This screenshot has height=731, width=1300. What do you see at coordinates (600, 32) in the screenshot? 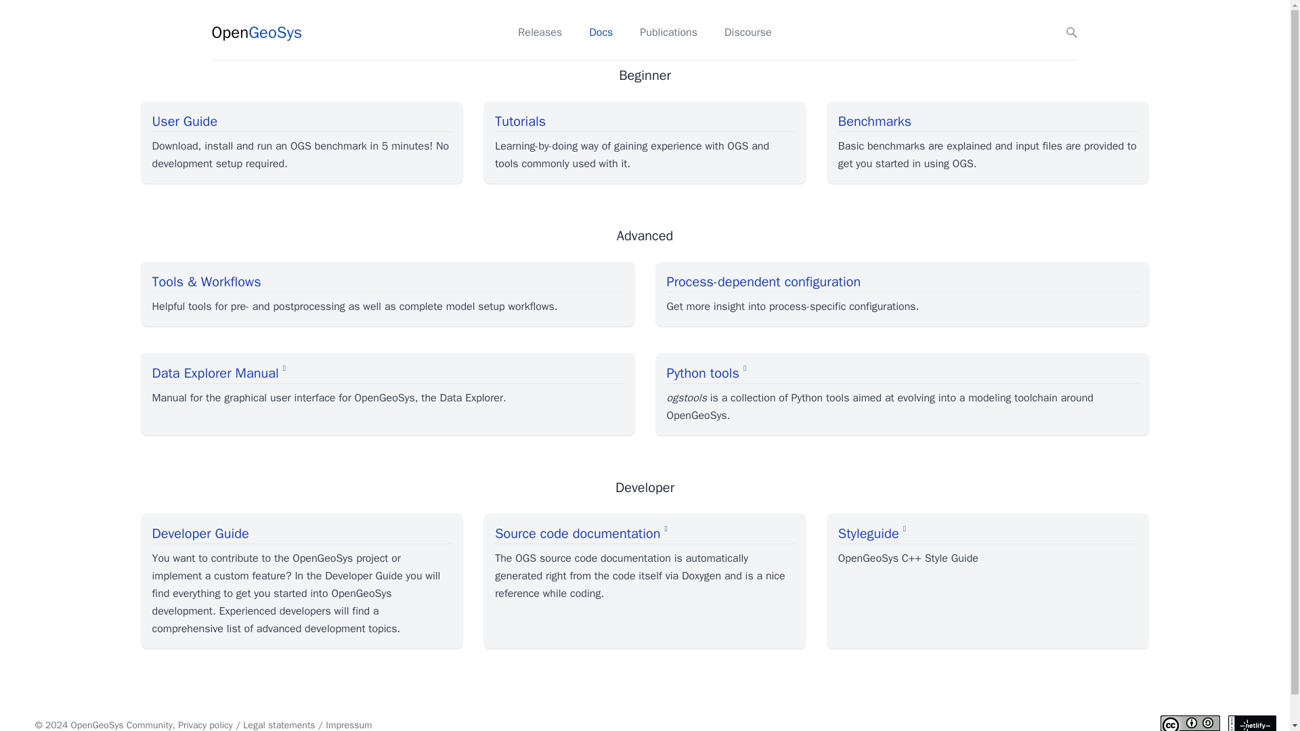
I see `Docs` at bounding box center [600, 32].